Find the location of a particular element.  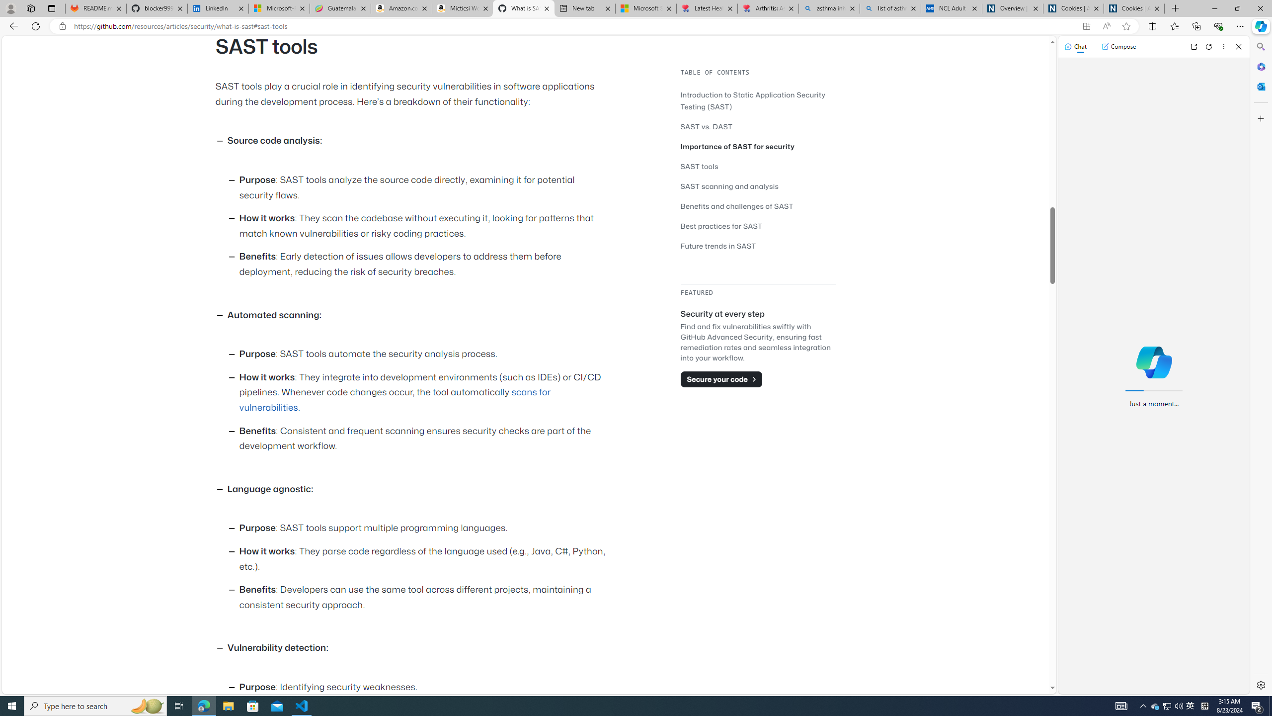

Importance of SAST for security is located at coordinates (758, 146).